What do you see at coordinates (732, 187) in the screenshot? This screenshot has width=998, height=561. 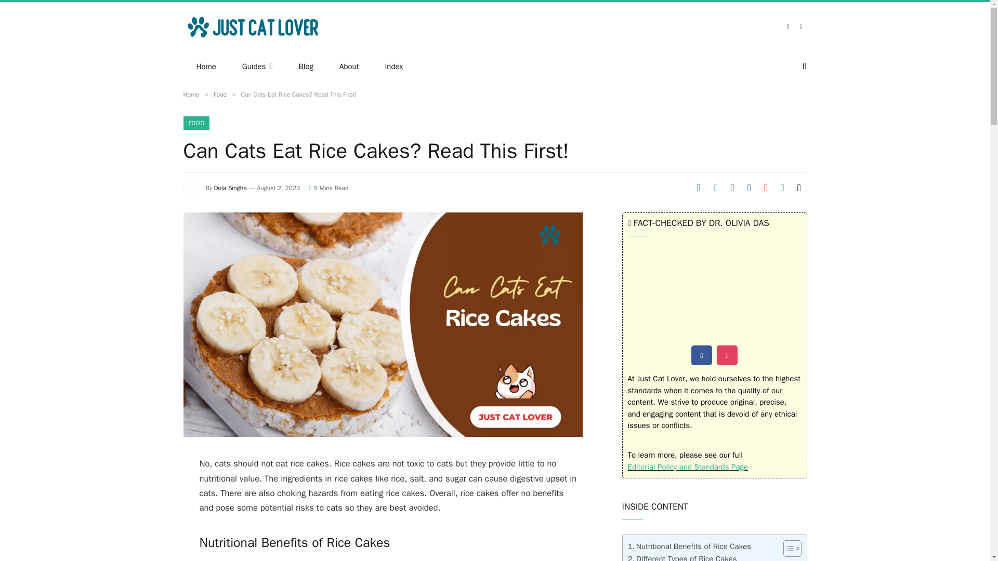 I see `Share on Pinterest` at bounding box center [732, 187].